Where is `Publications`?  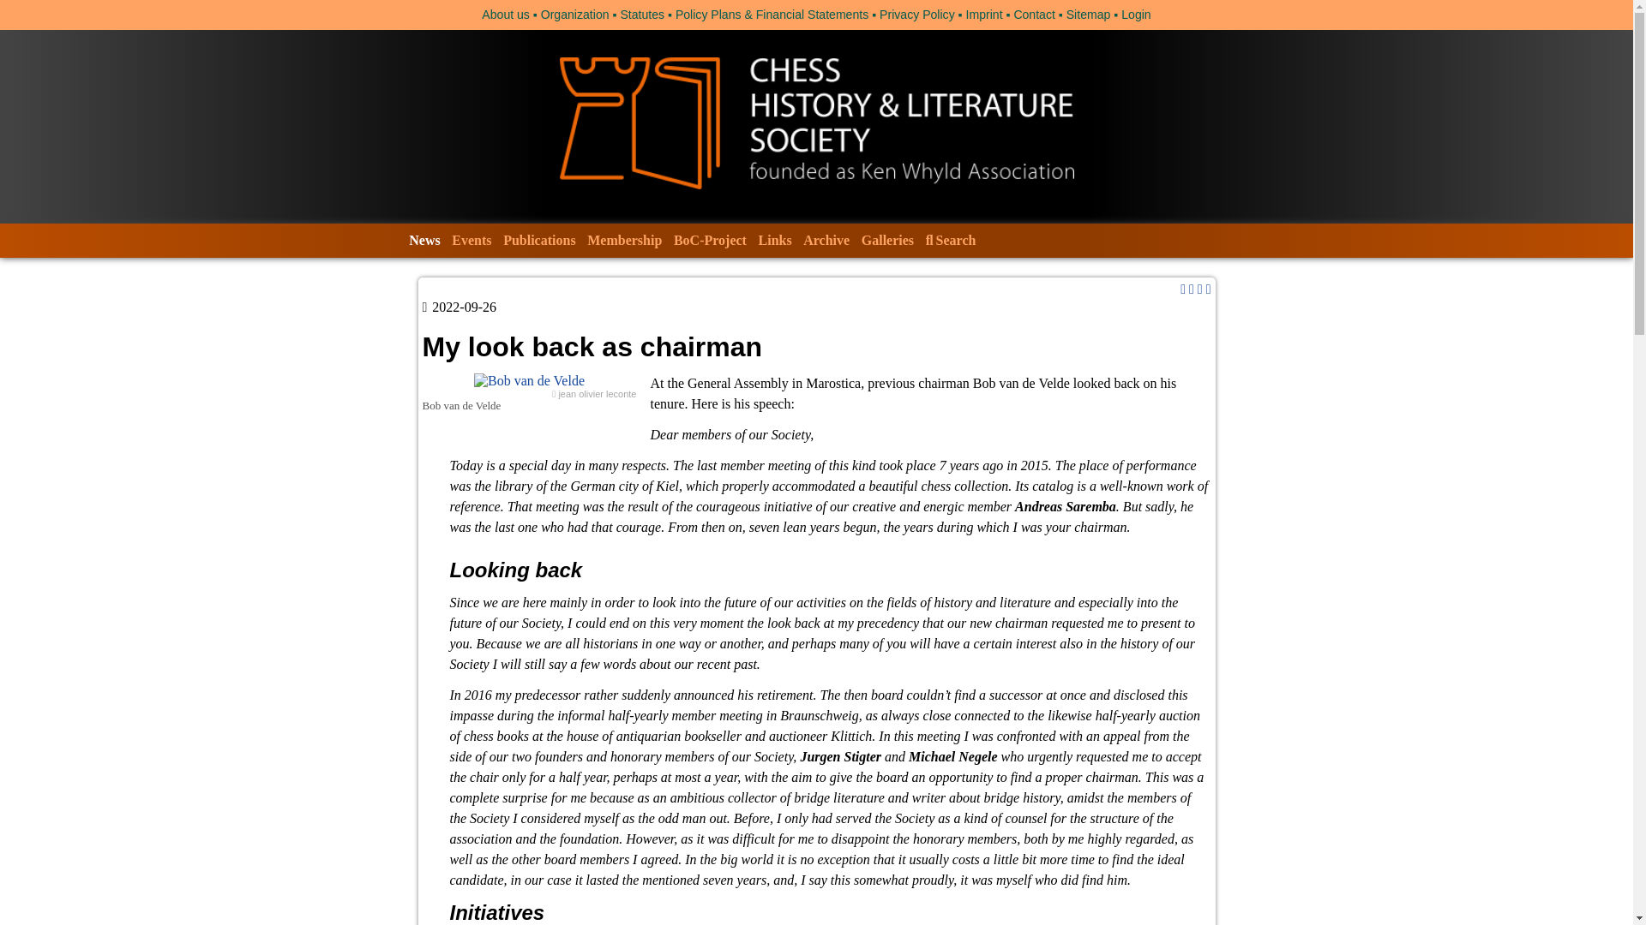 Publications is located at coordinates (538, 240).